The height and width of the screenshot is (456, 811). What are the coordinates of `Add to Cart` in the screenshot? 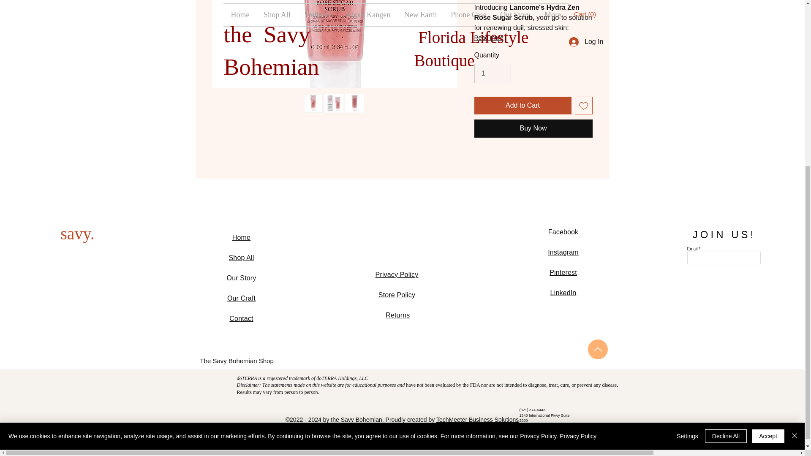 It's located at (522, 106).